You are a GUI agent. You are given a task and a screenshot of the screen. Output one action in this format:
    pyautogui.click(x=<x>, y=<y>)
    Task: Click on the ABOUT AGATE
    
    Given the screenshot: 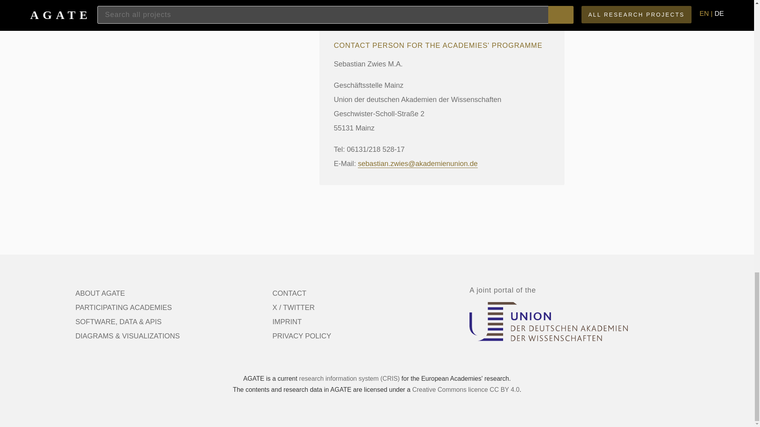 What is the action you would take?
    pyautogui.click(x=100, y=293)
    